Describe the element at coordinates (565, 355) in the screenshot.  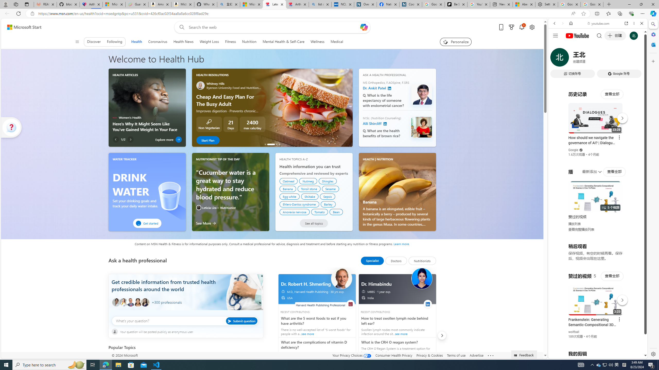
I see `US[ju]` at that location.